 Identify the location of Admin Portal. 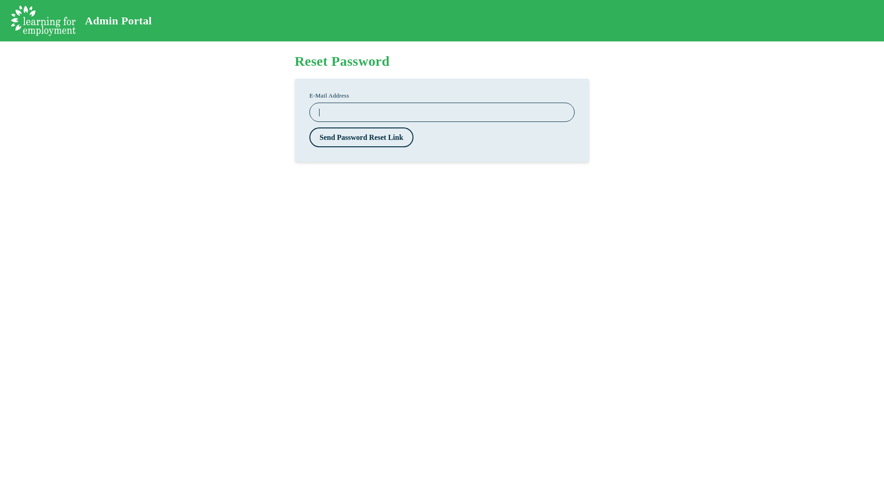
(81, 21).